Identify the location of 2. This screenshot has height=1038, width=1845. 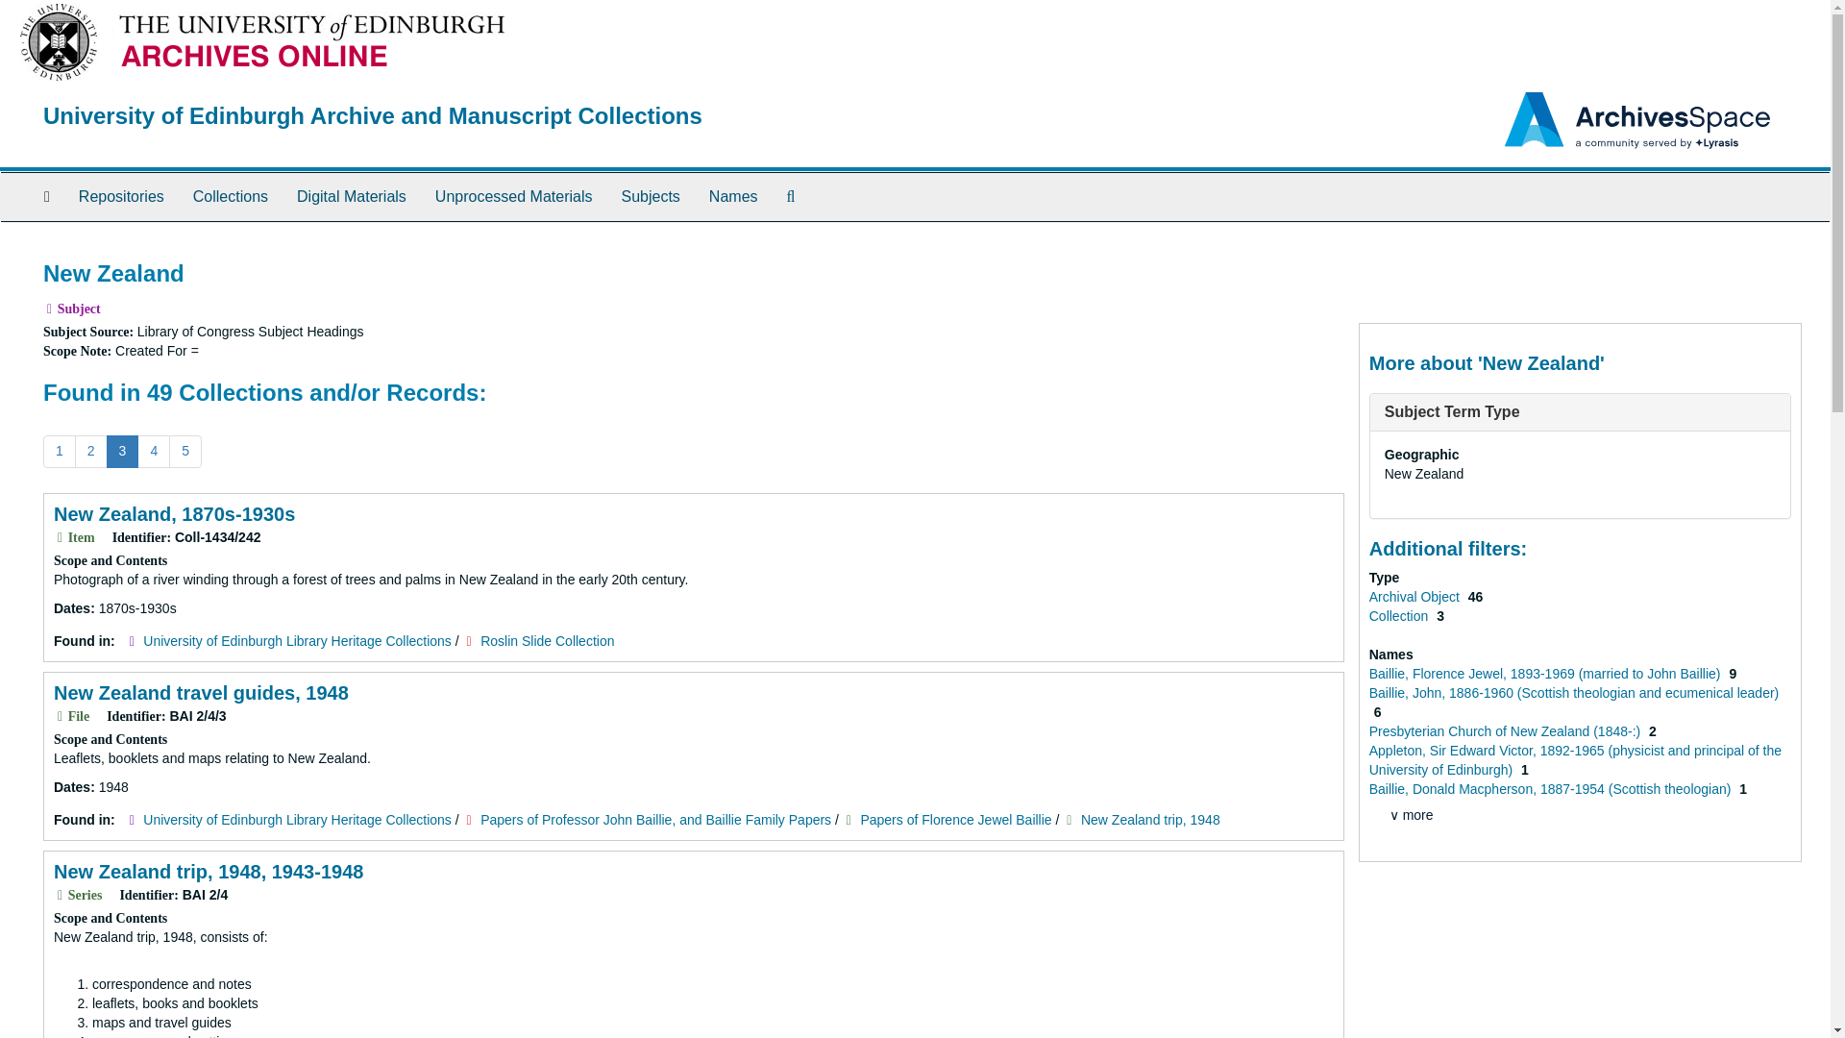
(90, 452).